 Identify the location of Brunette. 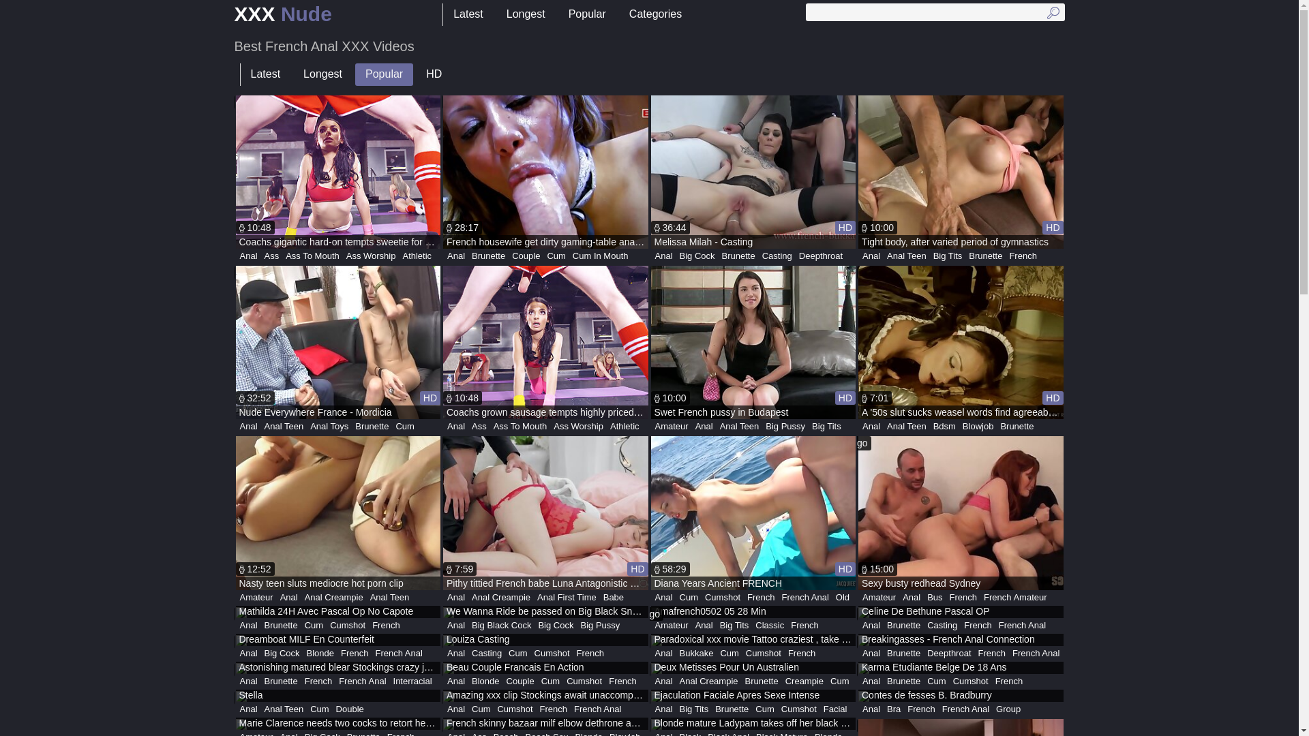
(732, 709).